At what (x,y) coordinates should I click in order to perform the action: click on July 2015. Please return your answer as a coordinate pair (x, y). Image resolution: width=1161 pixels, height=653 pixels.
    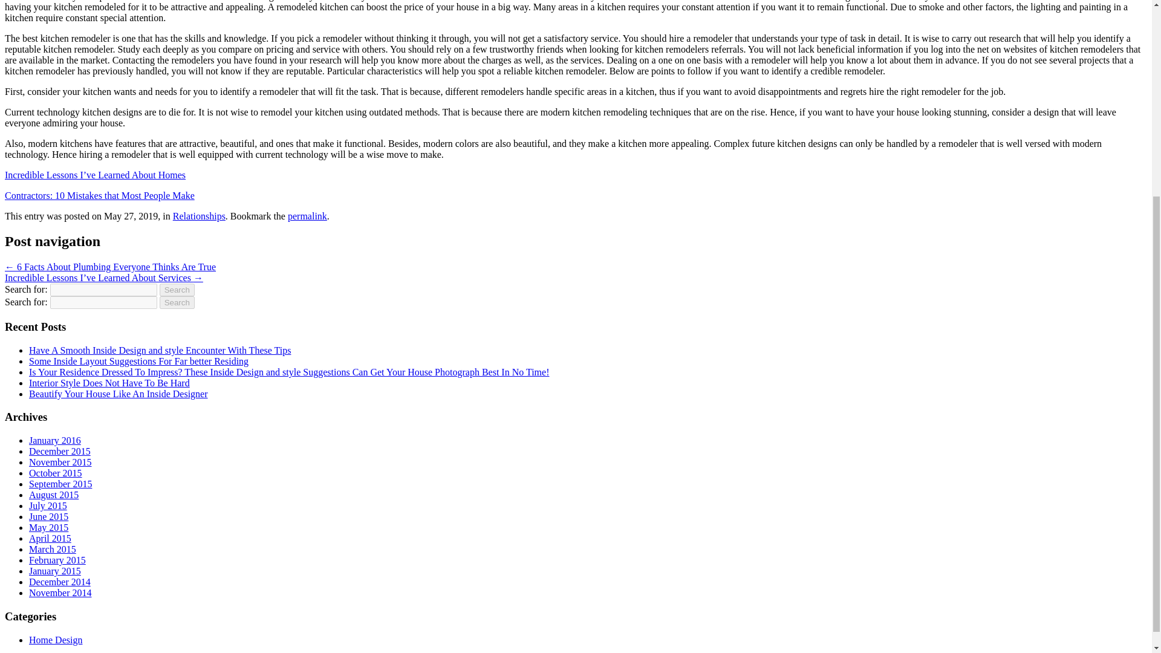
    Looking at the image, I should click on (48, 505).